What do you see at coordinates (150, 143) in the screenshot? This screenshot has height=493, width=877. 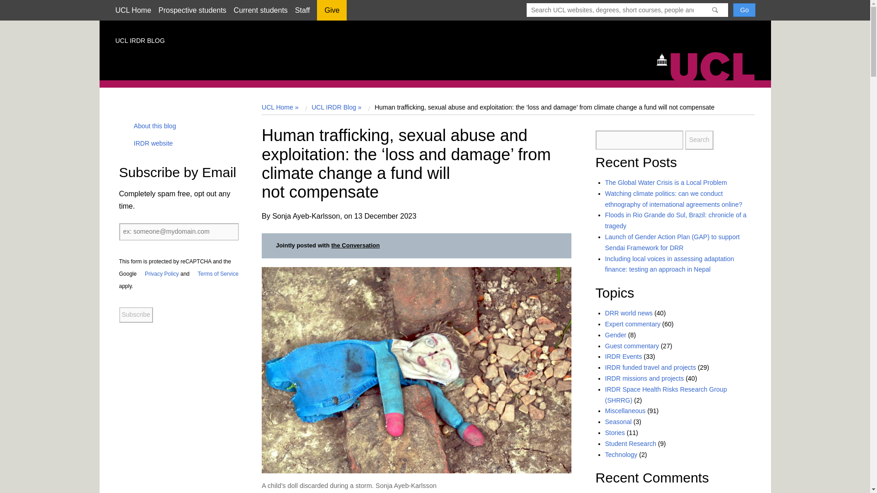 I see `IRDR website` at bounding box center [150, 143].